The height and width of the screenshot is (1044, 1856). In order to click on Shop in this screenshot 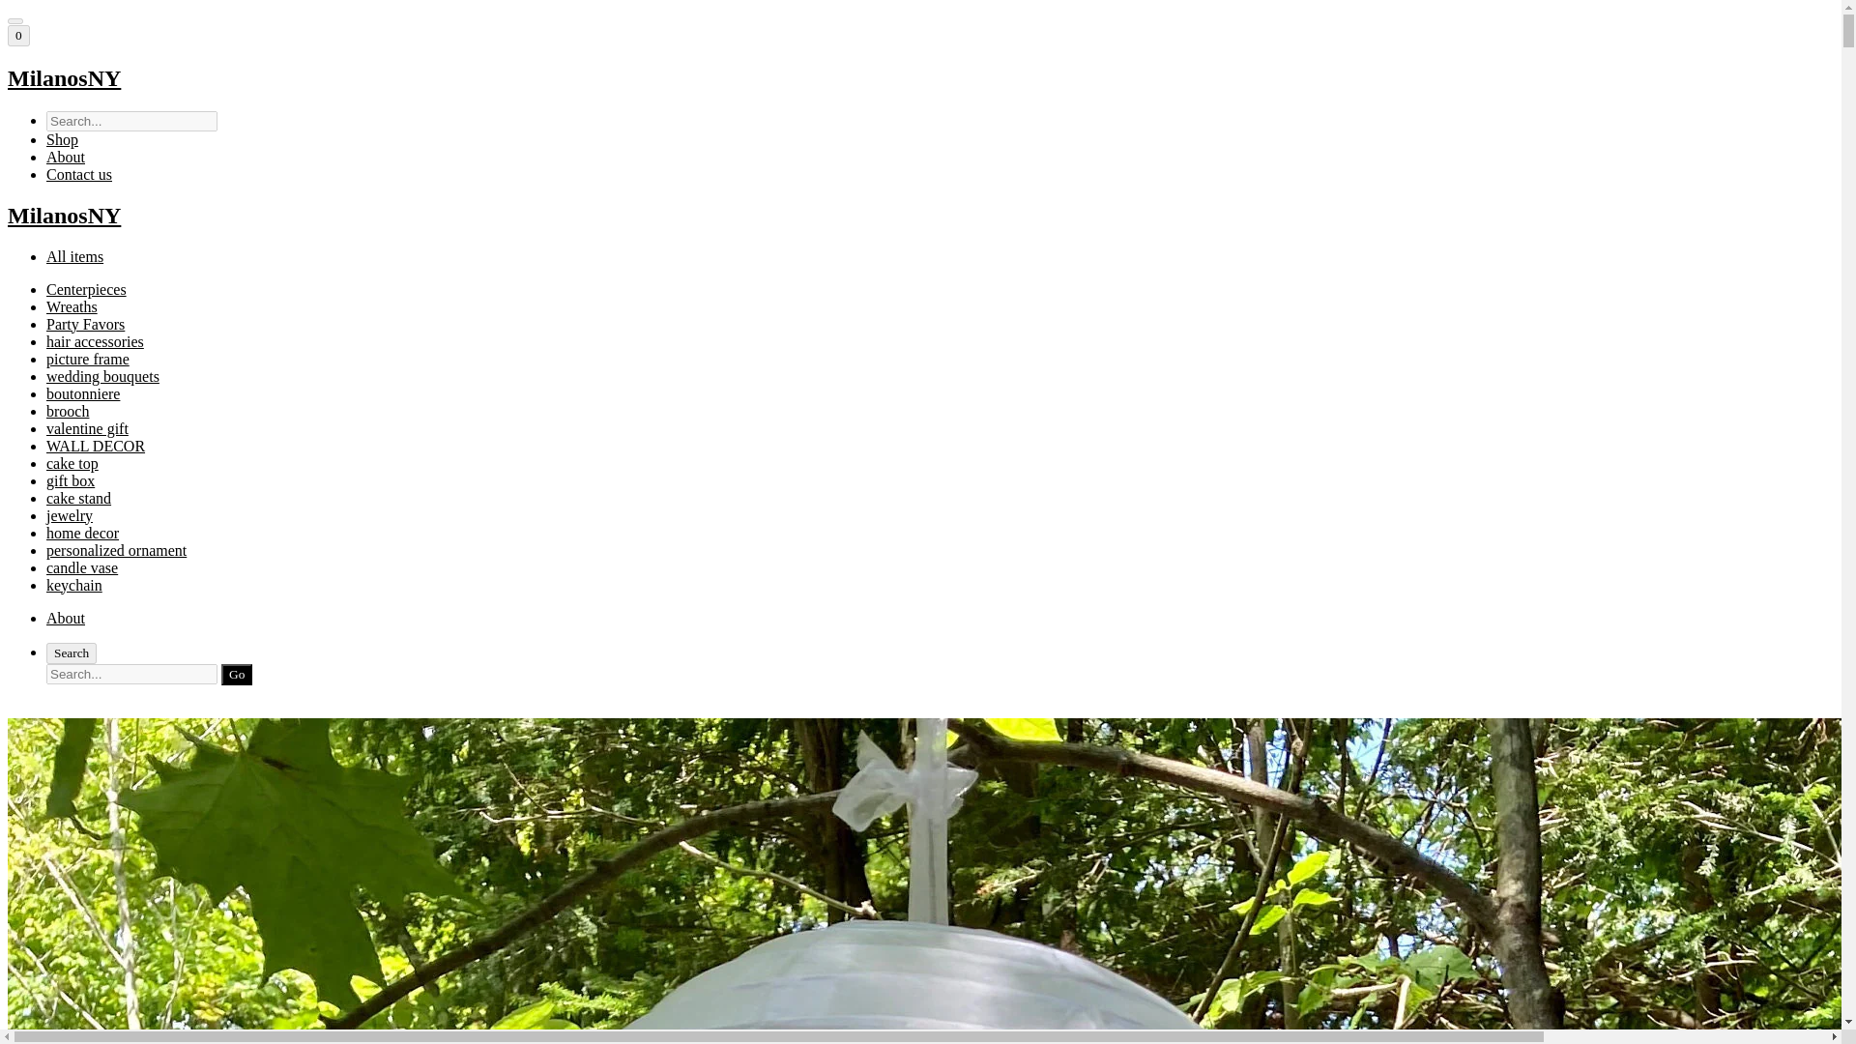, I will do `click(62, 139)`.